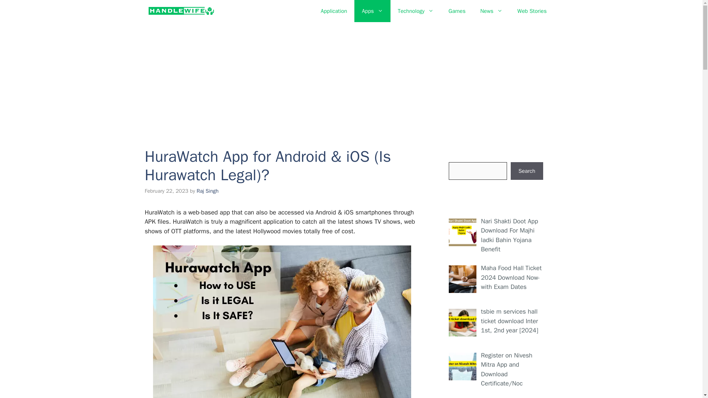 The width and height of the screenshot is (708, 398). What do you see at coordinates (532, 11) in the screenshot?
I see `Web Stories` at bounding box center [532, 11].